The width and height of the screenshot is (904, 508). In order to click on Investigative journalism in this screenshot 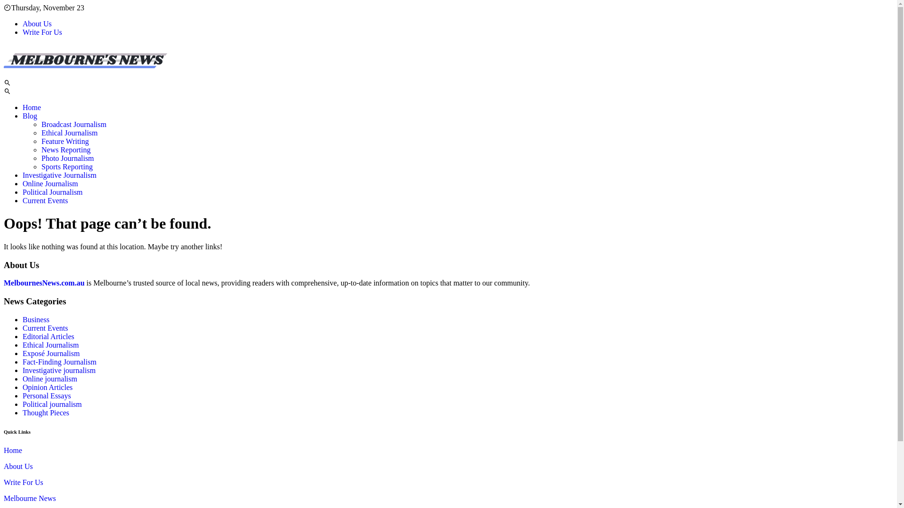, I will do `click(59, 371)`.